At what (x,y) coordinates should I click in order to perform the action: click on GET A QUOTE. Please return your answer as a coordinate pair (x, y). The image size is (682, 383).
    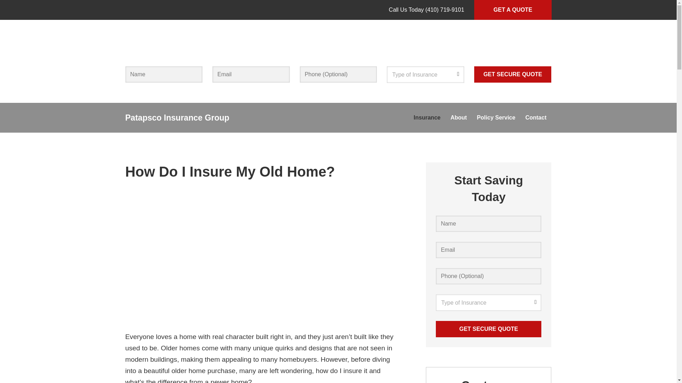
    Looking at the image, I should click on (513, 10).